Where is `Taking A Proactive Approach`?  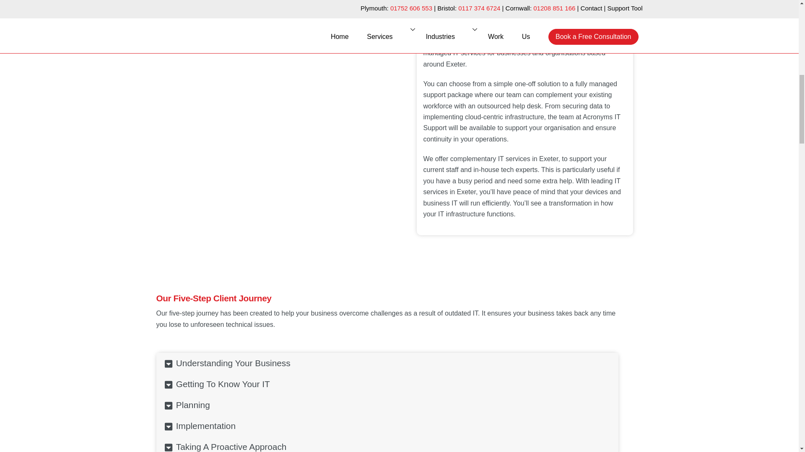
Taking A Proactive Approach is located at coordinates (226, 444).